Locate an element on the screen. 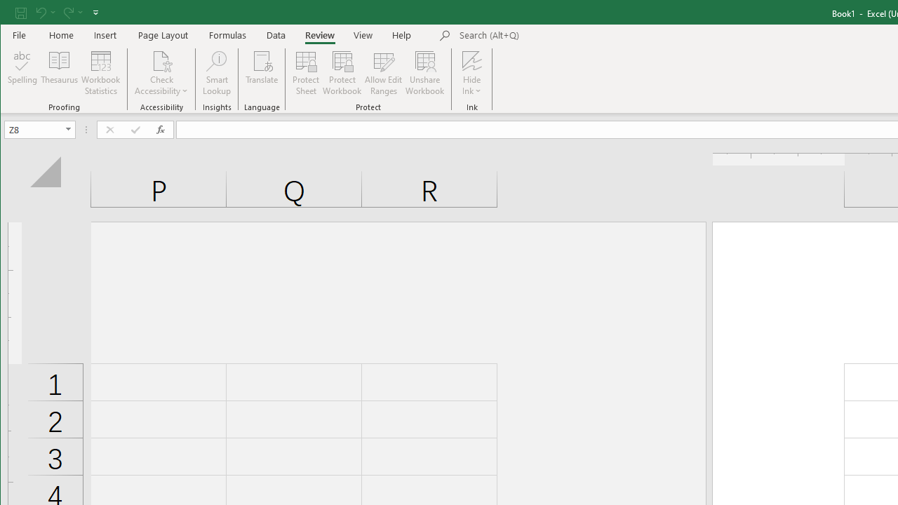 This screenshot has width=898, height=505. Redo is located at coordinates (67, 13).